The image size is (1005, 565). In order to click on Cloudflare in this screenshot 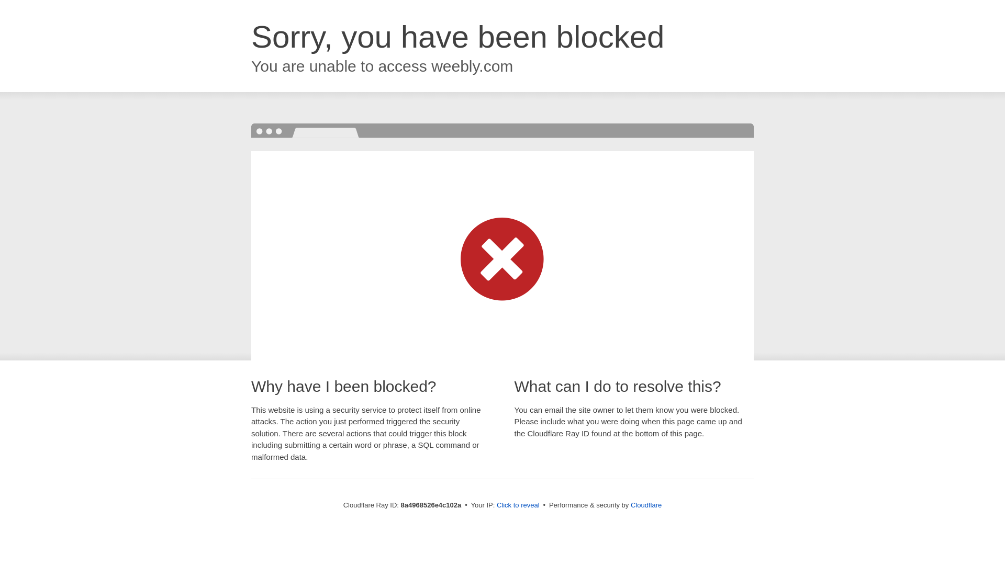, I will do `click(646, 505)`.